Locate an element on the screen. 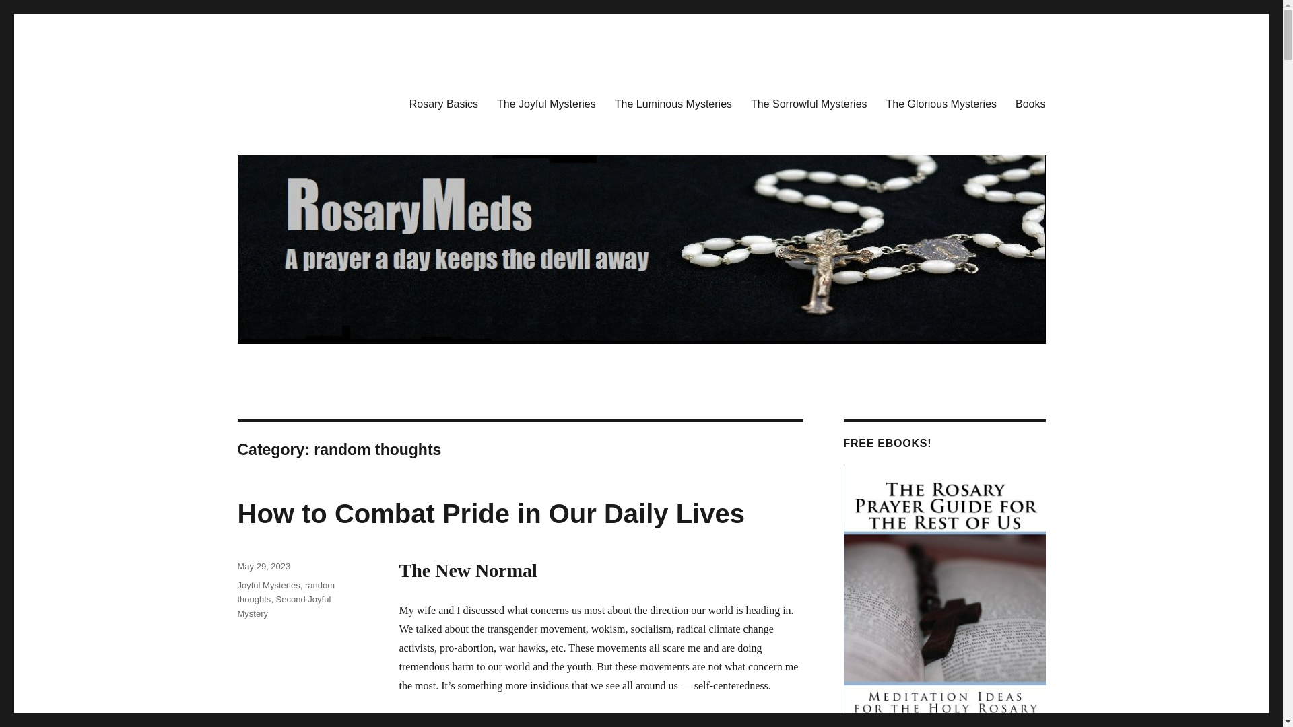 The image size is (1293, 727). May 29, 2023 is located at coordinates (263, 565).